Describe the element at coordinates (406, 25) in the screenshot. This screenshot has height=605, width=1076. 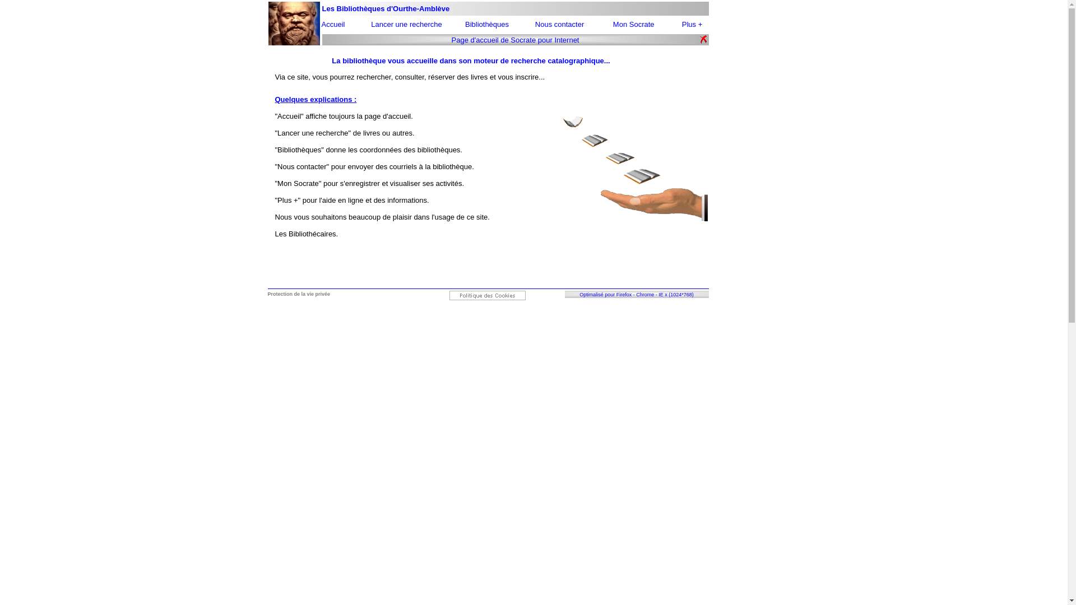
I see `Lancer une recherche` at that location.